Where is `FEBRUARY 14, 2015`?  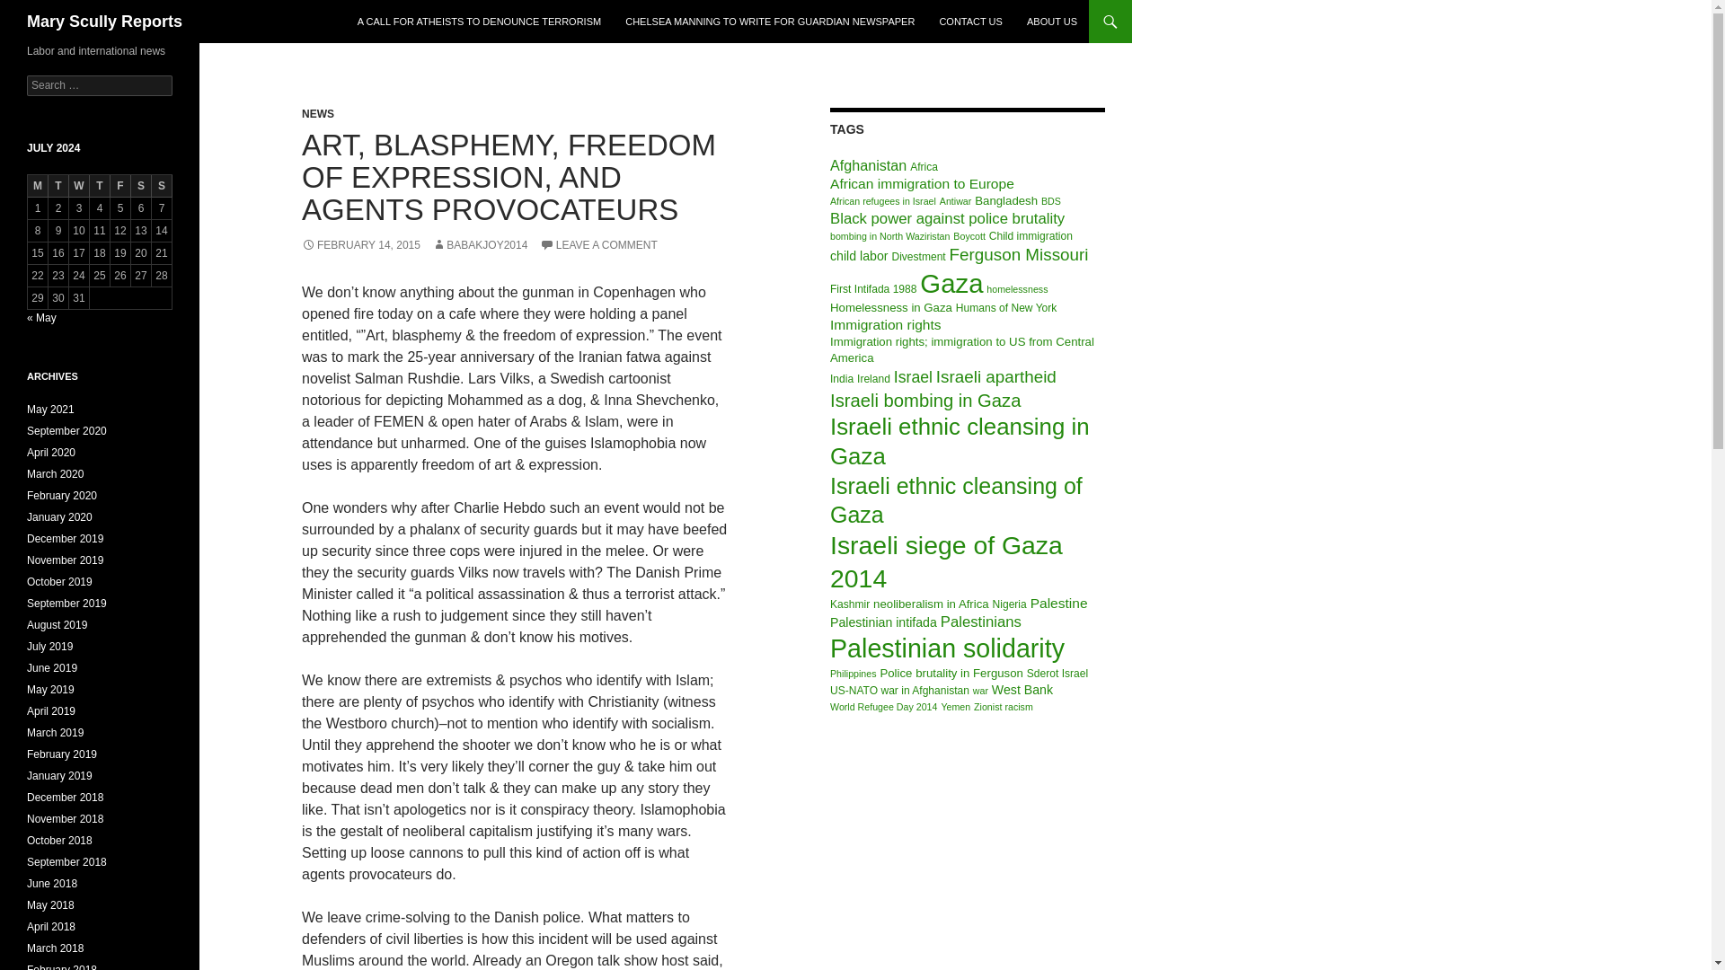
FEBRUARY 14, 2015 is located at coordinates (361, 244).